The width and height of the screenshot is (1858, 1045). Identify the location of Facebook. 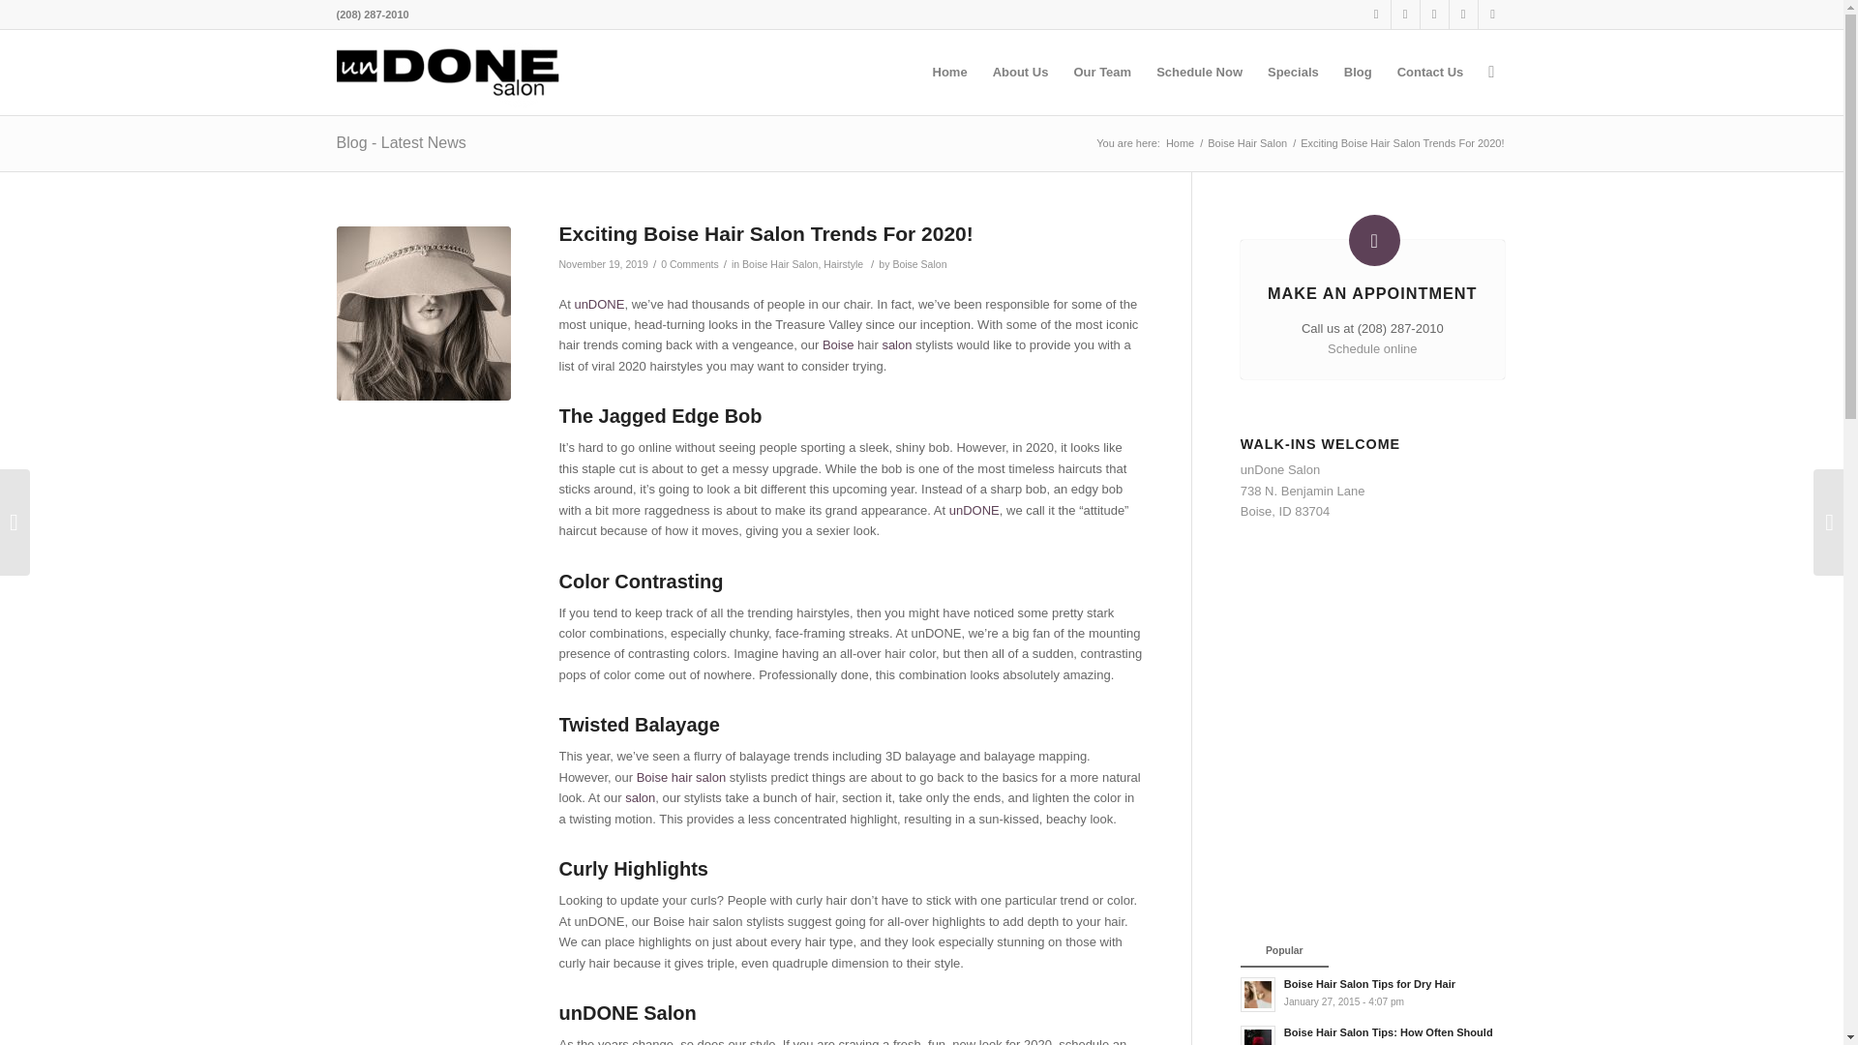
(1376, 15).